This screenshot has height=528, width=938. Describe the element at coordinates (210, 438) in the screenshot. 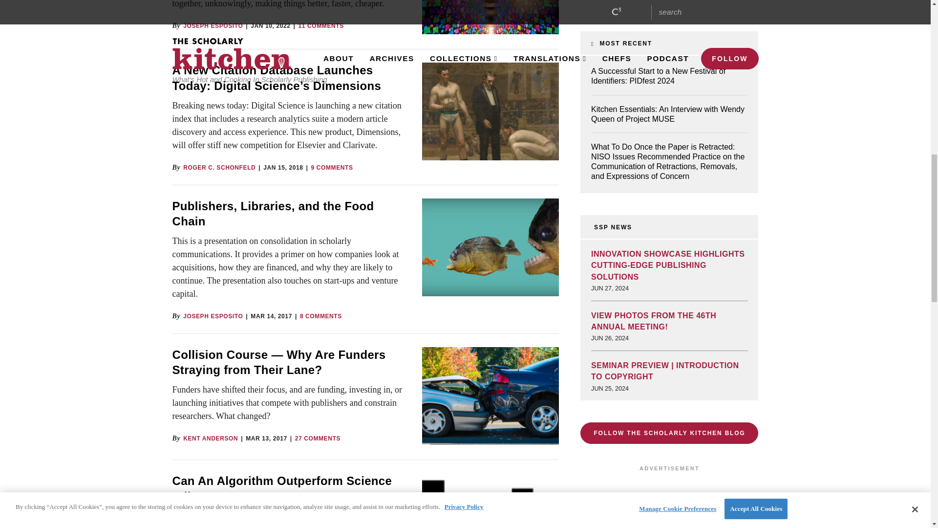

I see `Posts by Kent Anderson` at that location.